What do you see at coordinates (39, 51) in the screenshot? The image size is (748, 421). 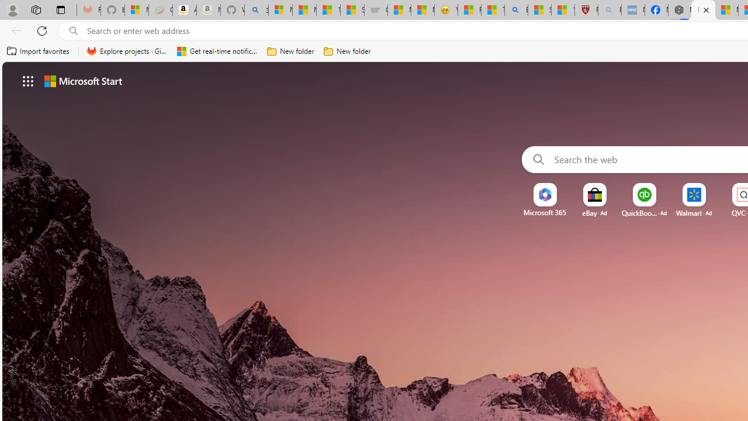 I see `Import favorites` at bounding box center [39, 51].